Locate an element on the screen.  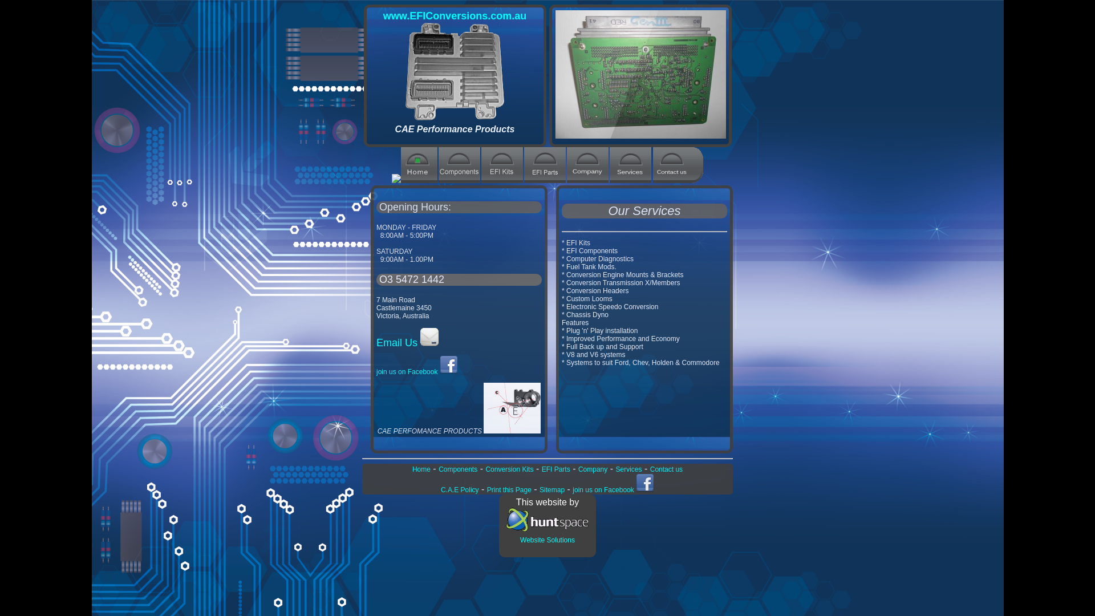
How to Locate and Contact us. is located at coordinates (672, 180).